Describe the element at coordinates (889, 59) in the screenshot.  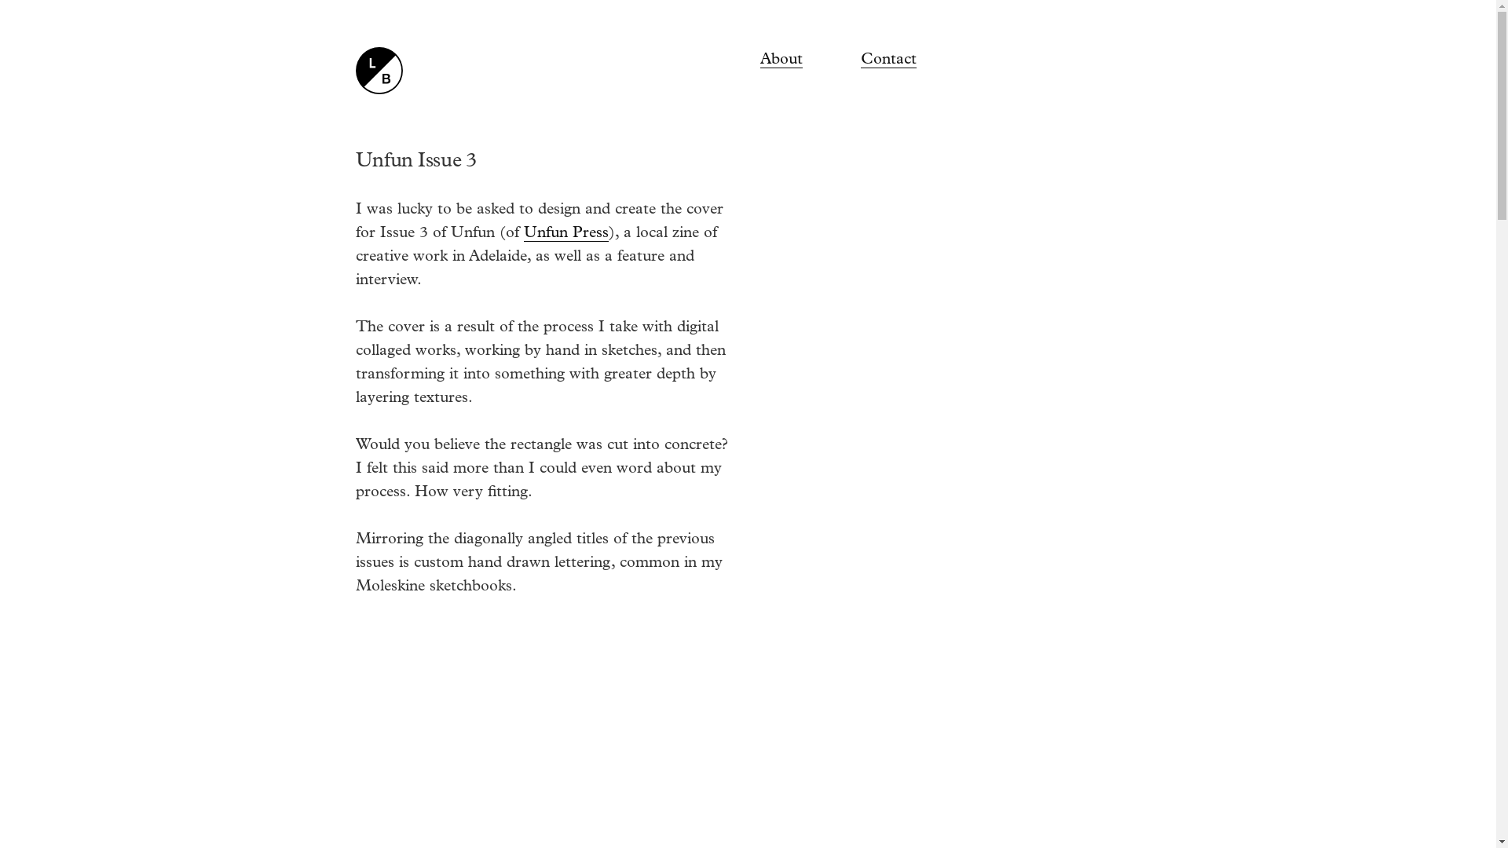
I see `Contact` at that location.